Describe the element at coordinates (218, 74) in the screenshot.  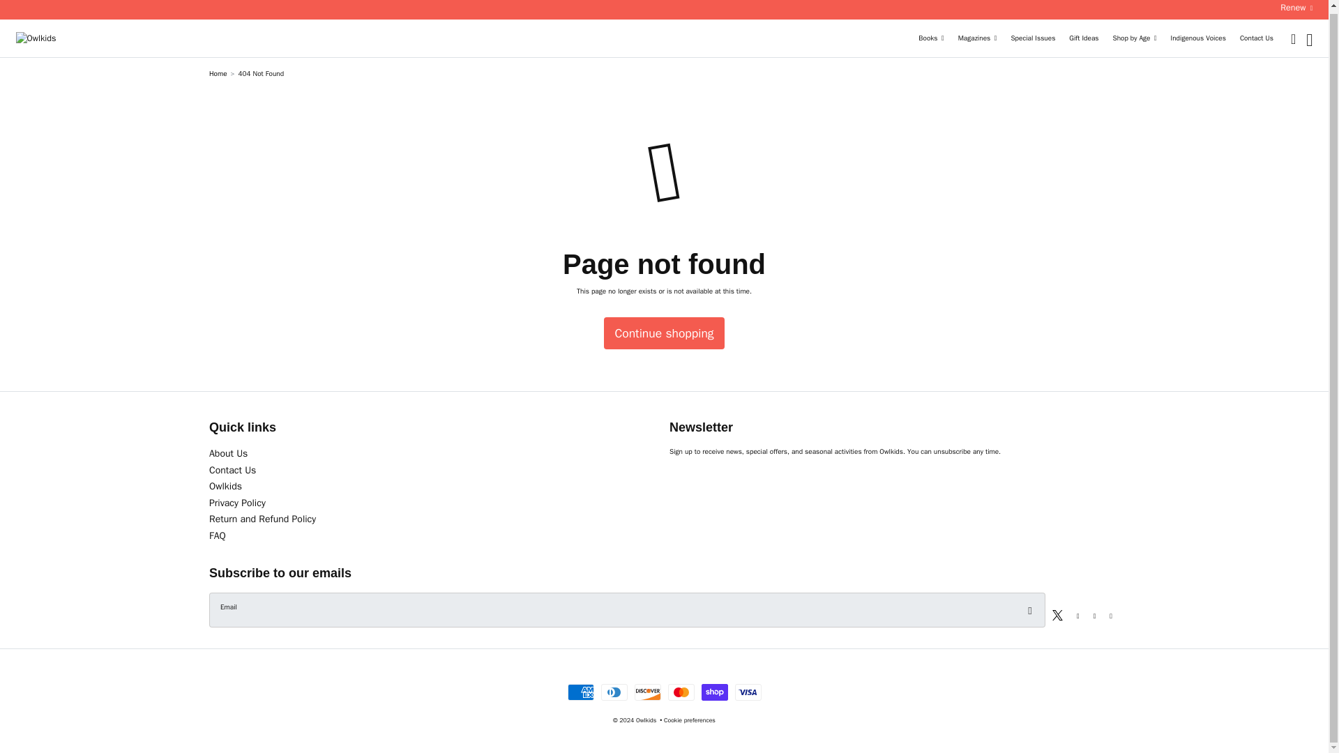
I see `Home` at that location.